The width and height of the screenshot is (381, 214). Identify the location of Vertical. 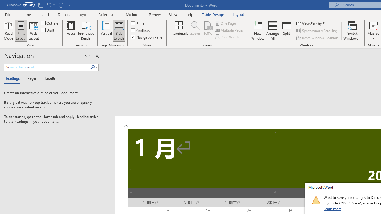
(106, 30).